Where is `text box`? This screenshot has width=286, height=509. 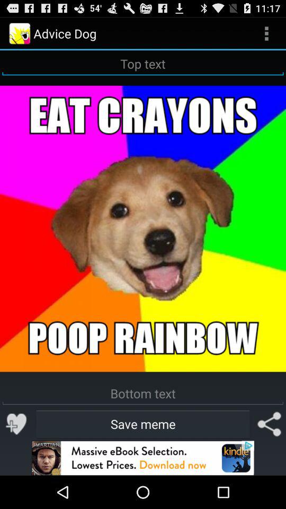
text box is located at coordinates (143, 64).